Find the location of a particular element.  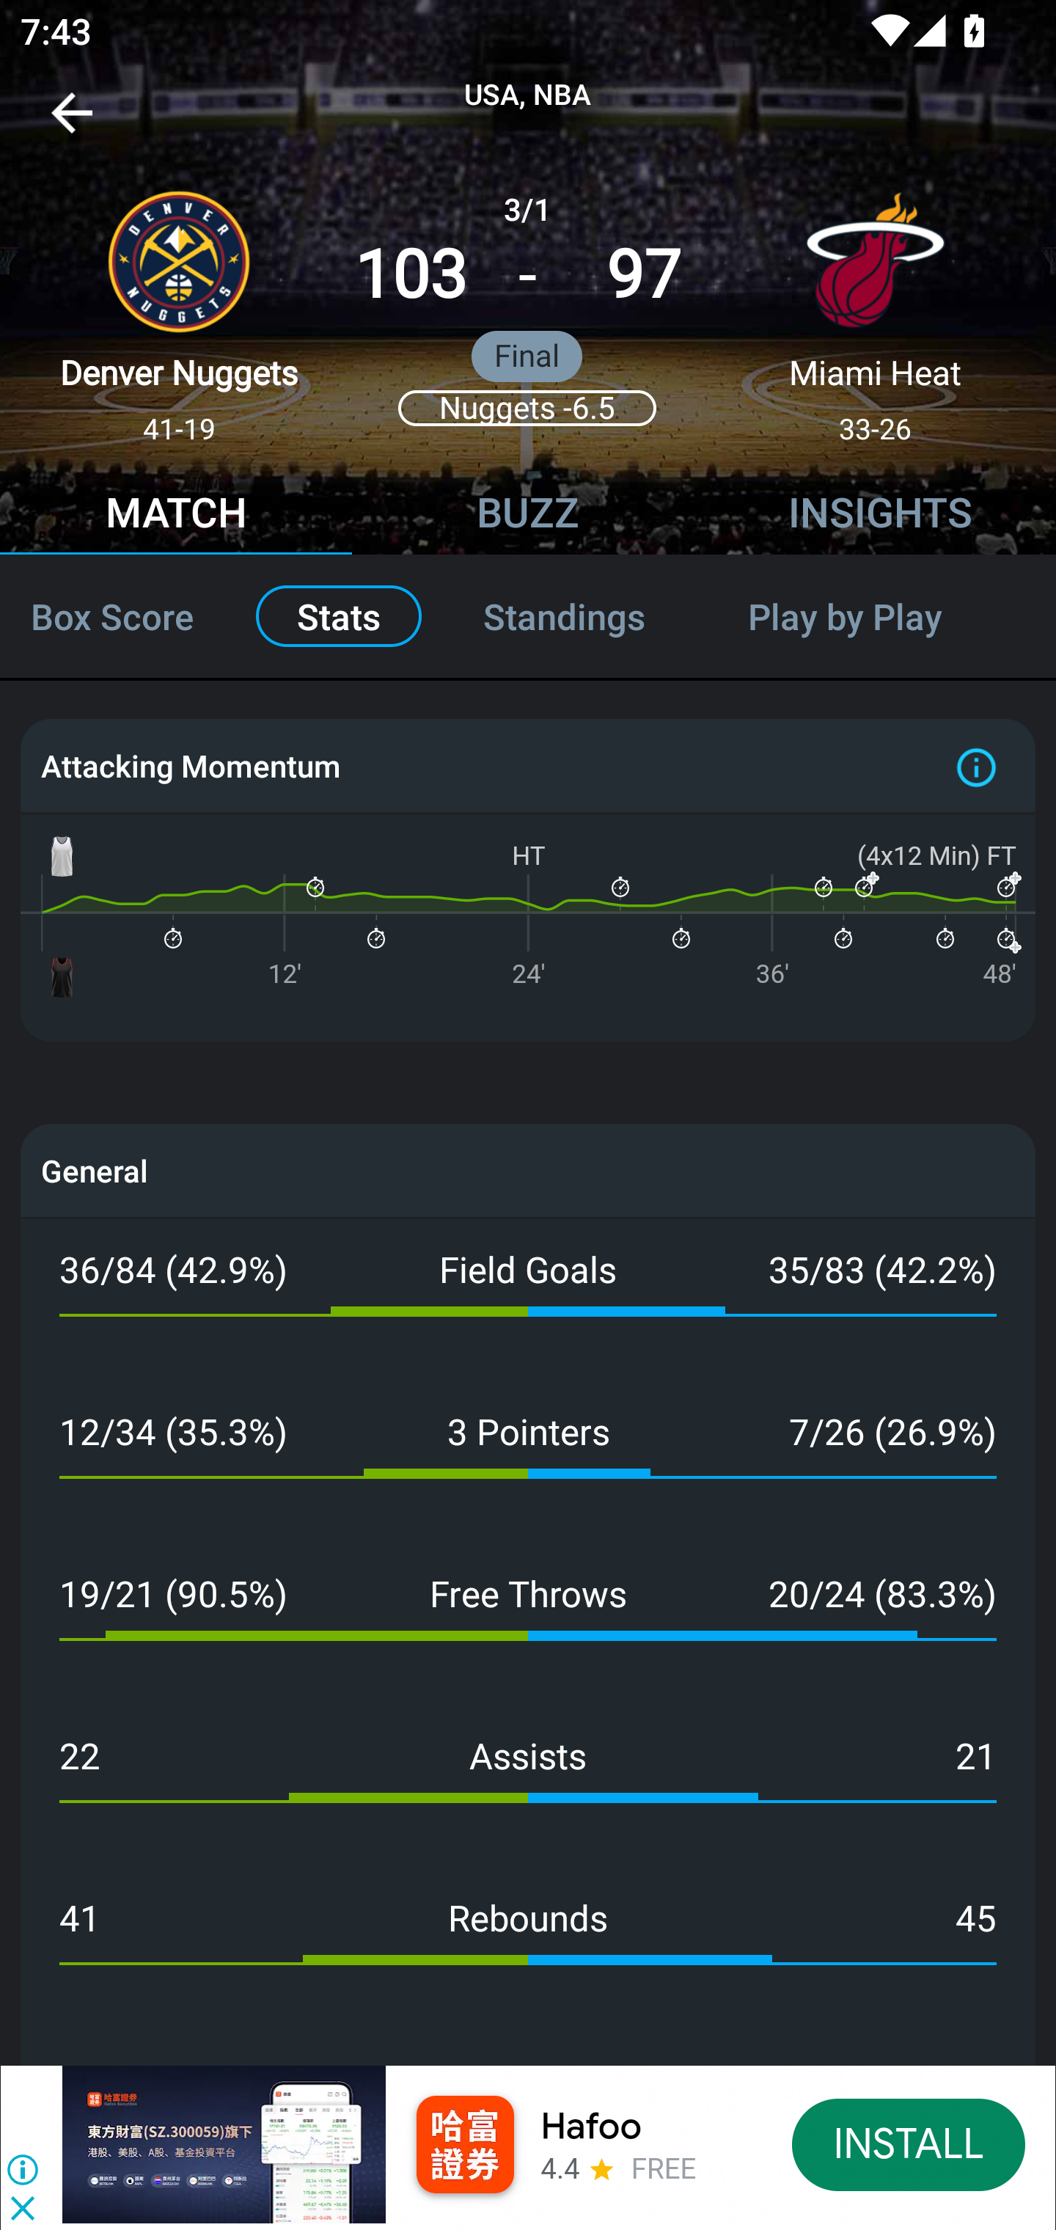

103 is located at coordinates (411, 274).